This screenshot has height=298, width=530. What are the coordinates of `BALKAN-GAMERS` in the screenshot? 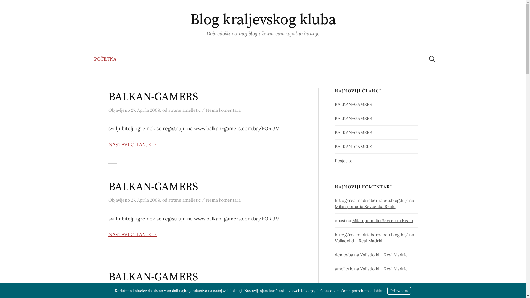 It's located at (153, 187).